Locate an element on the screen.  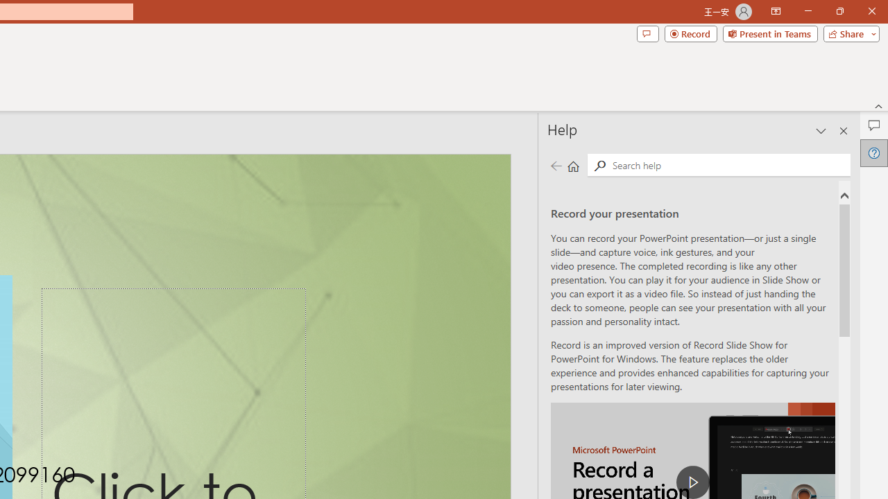
play Record a Presentation is located at coordinates (692, 482).